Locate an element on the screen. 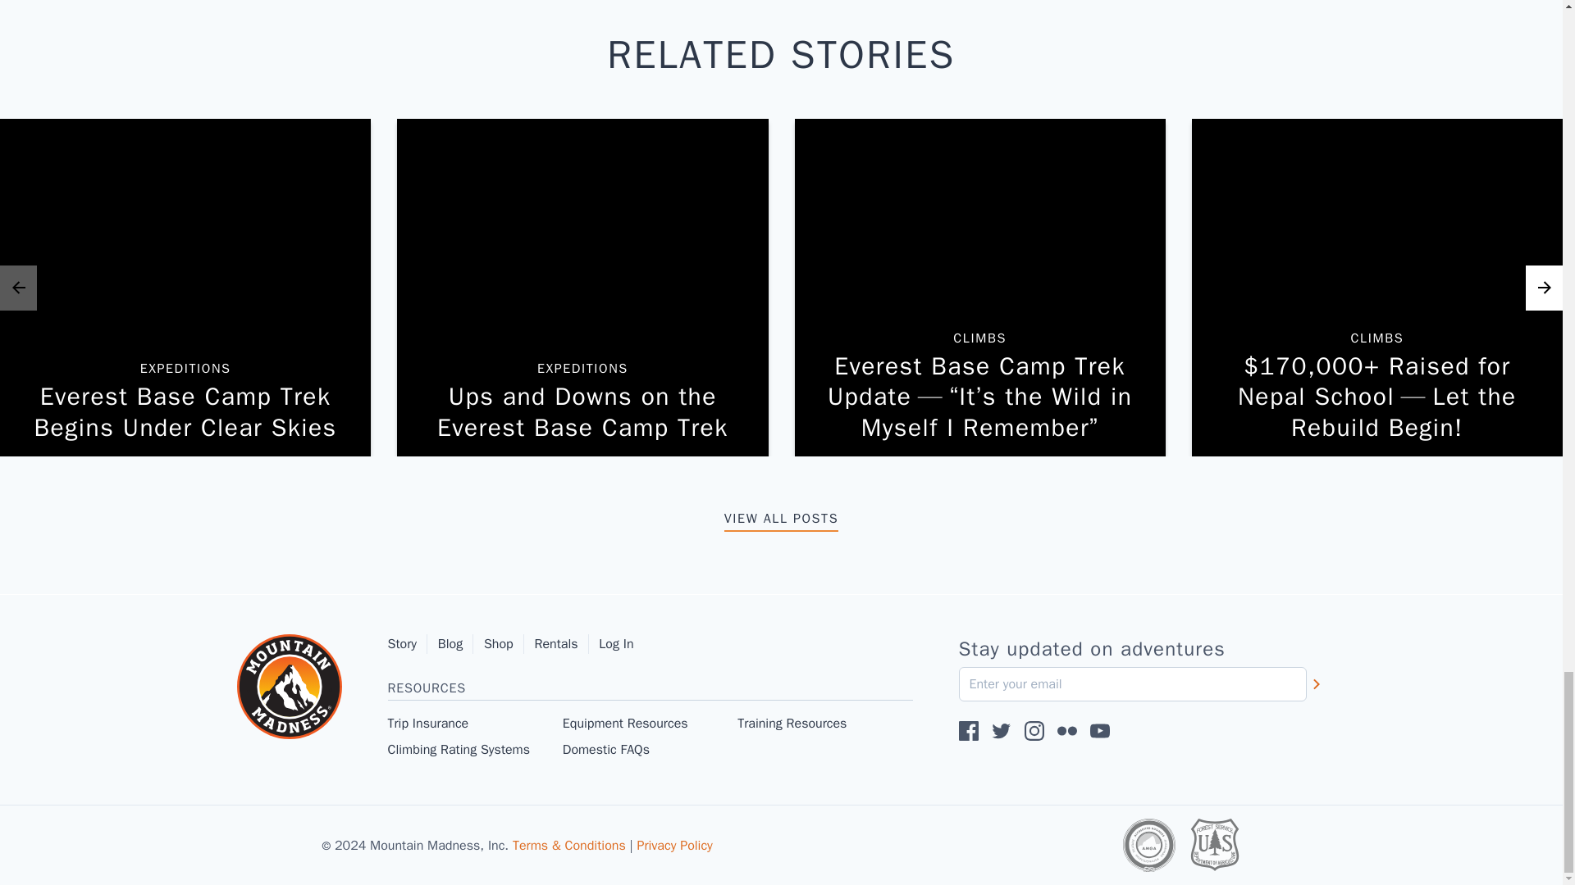 The width and height of the screenshot is (1575, 885). Subscribe on YouTube is located at coordinates (824, 723).